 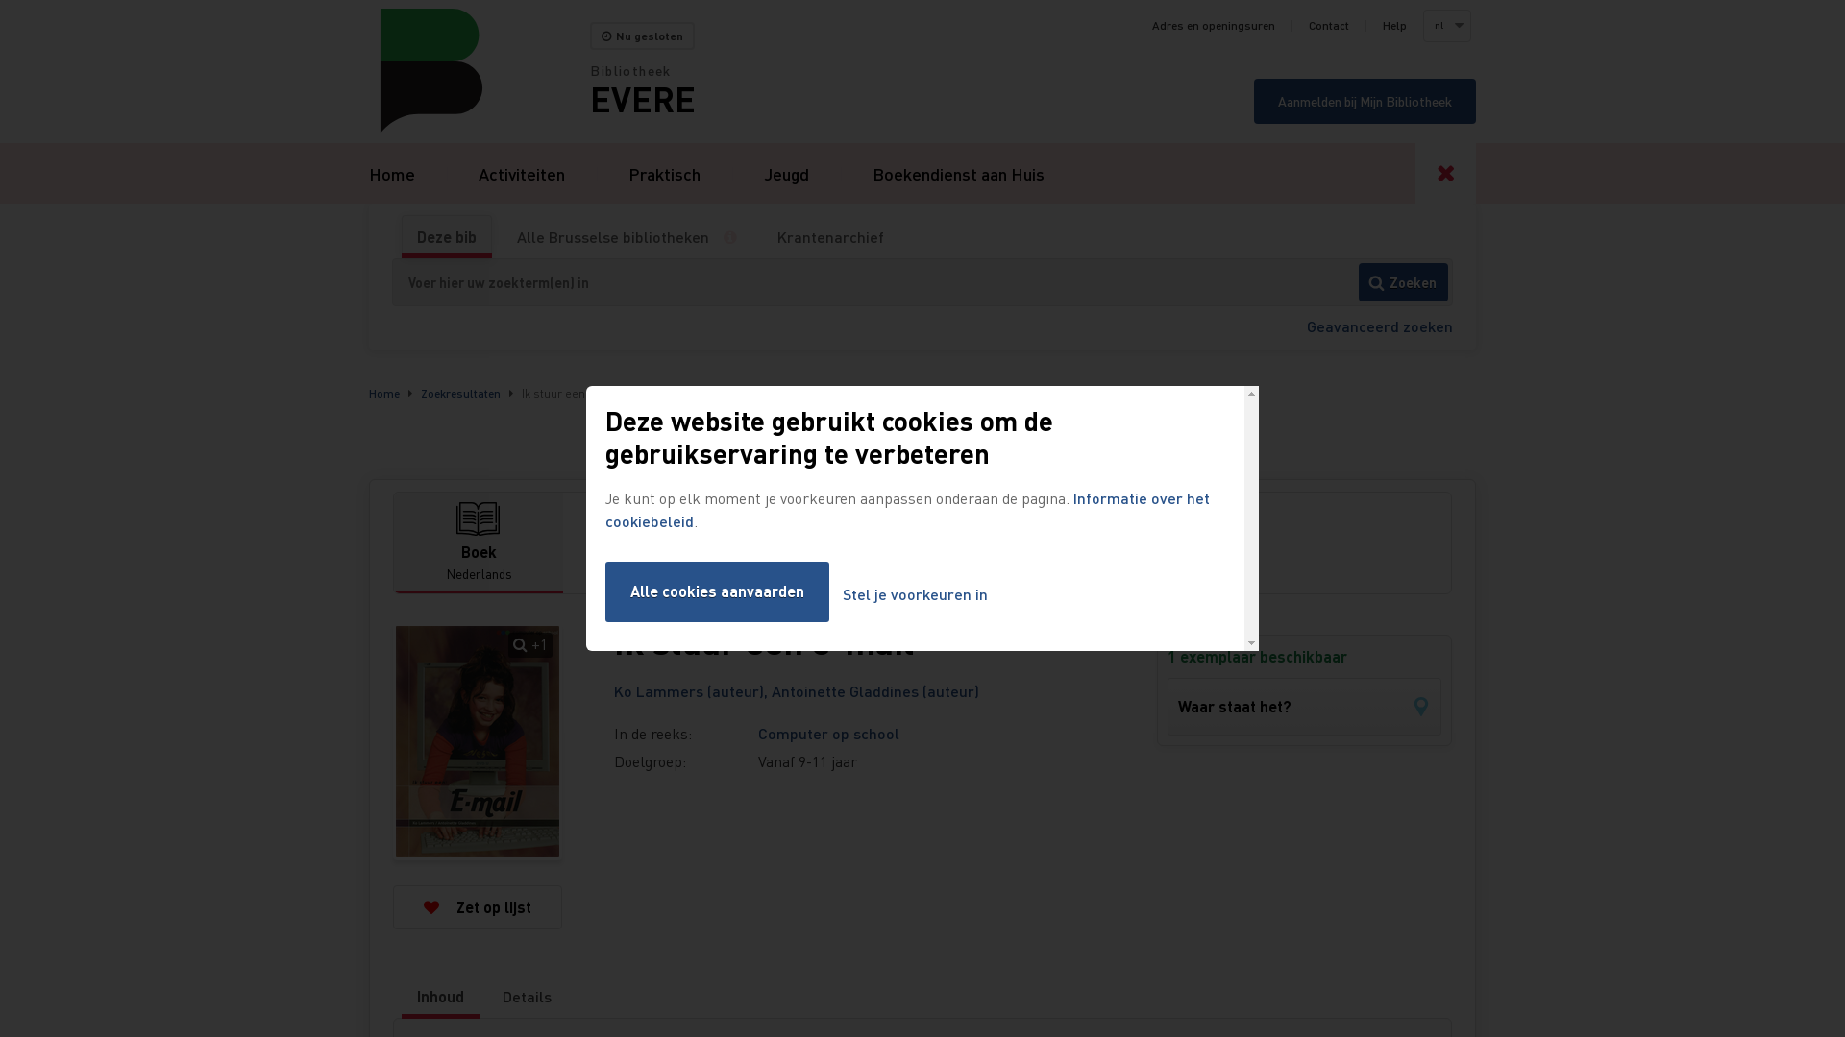 I want to click on Home, so click(x=480, y=71).